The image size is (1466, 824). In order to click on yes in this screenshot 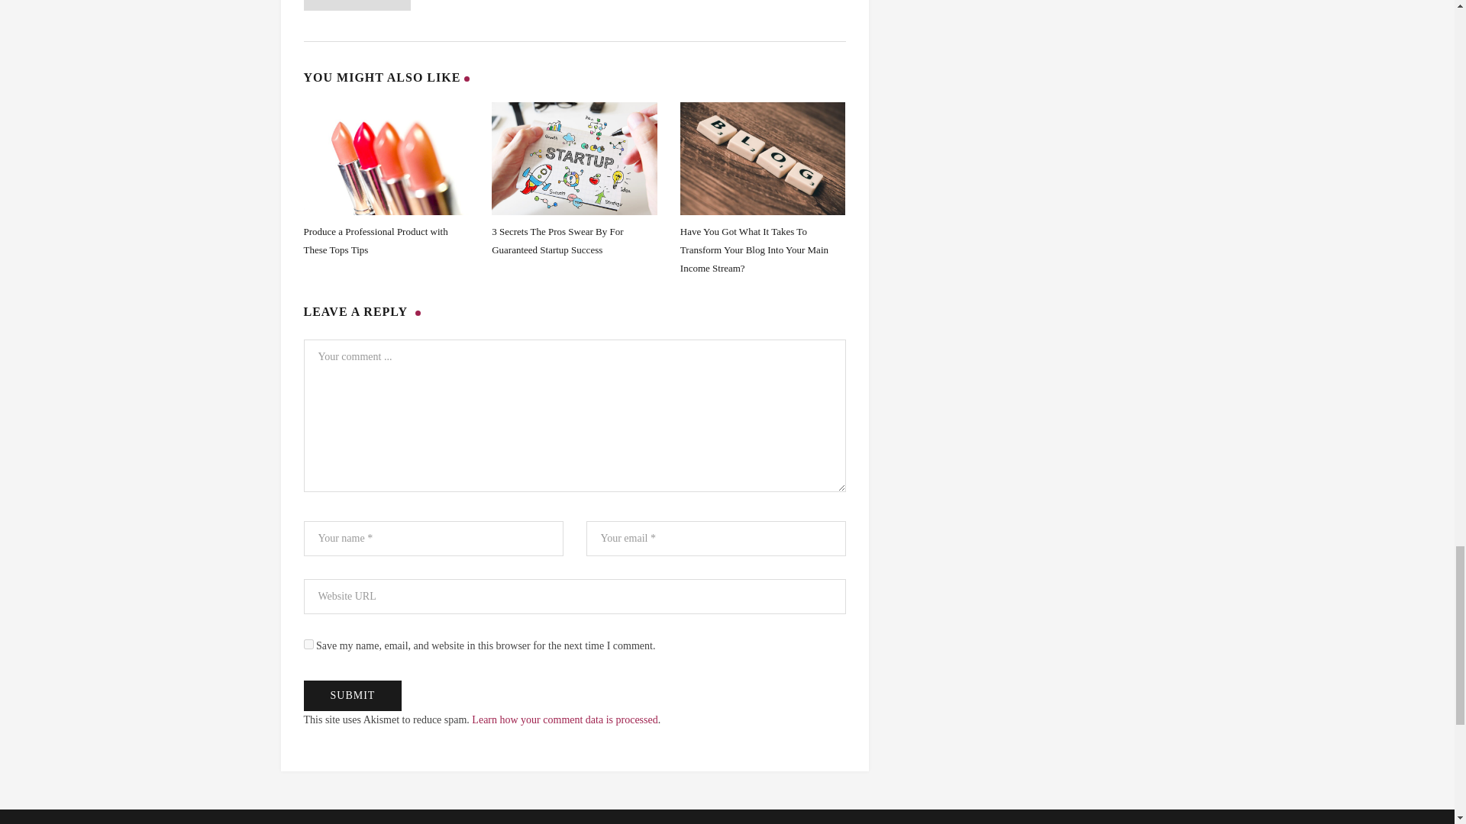, I will do `click(308, 644)`.